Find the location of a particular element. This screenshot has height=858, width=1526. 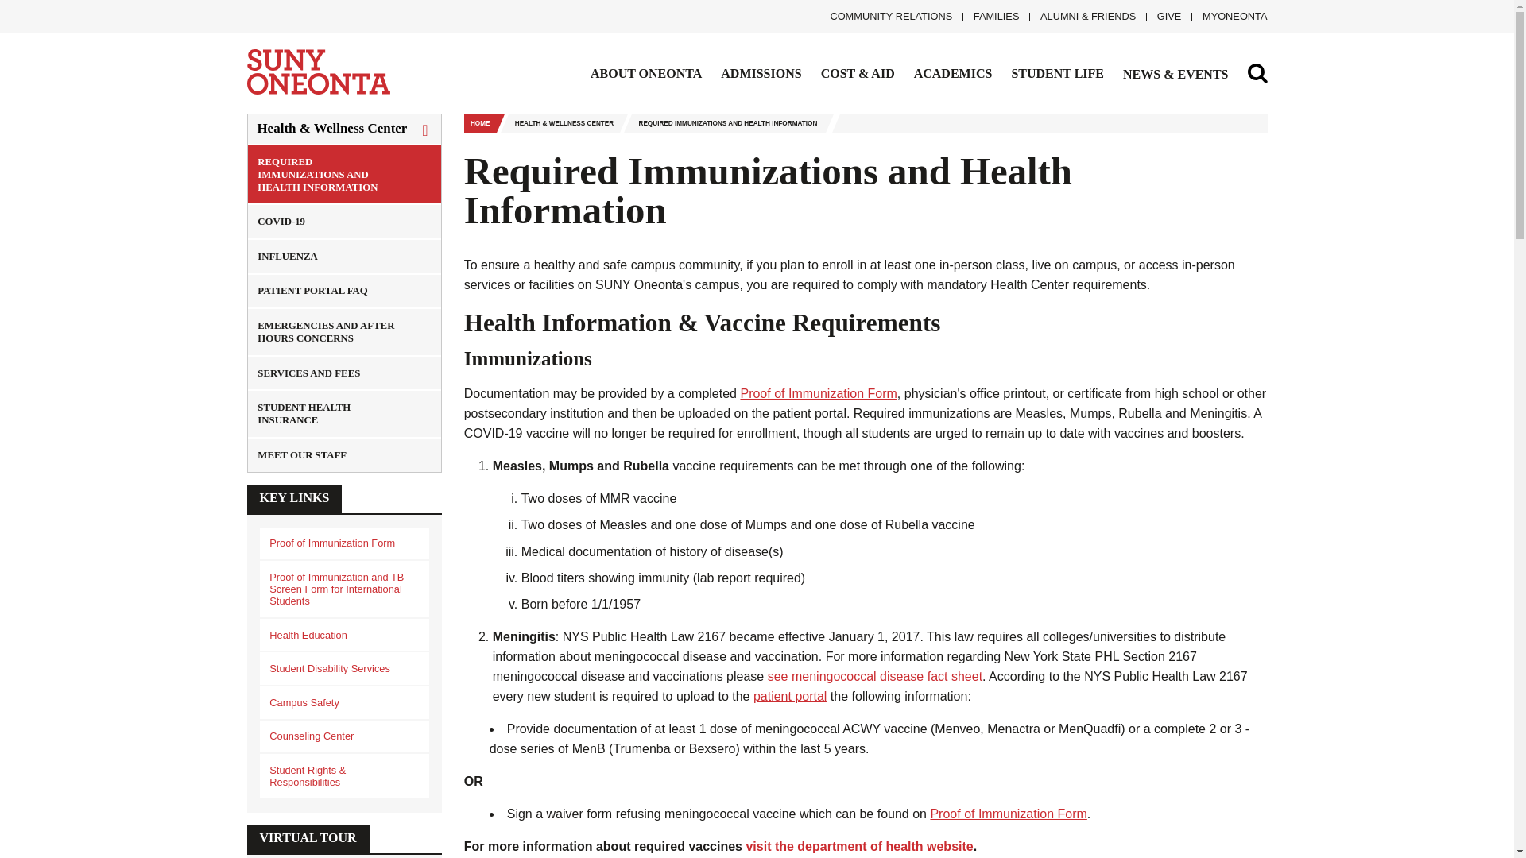

MYONEONTA is located at coordinates (1229, 16).